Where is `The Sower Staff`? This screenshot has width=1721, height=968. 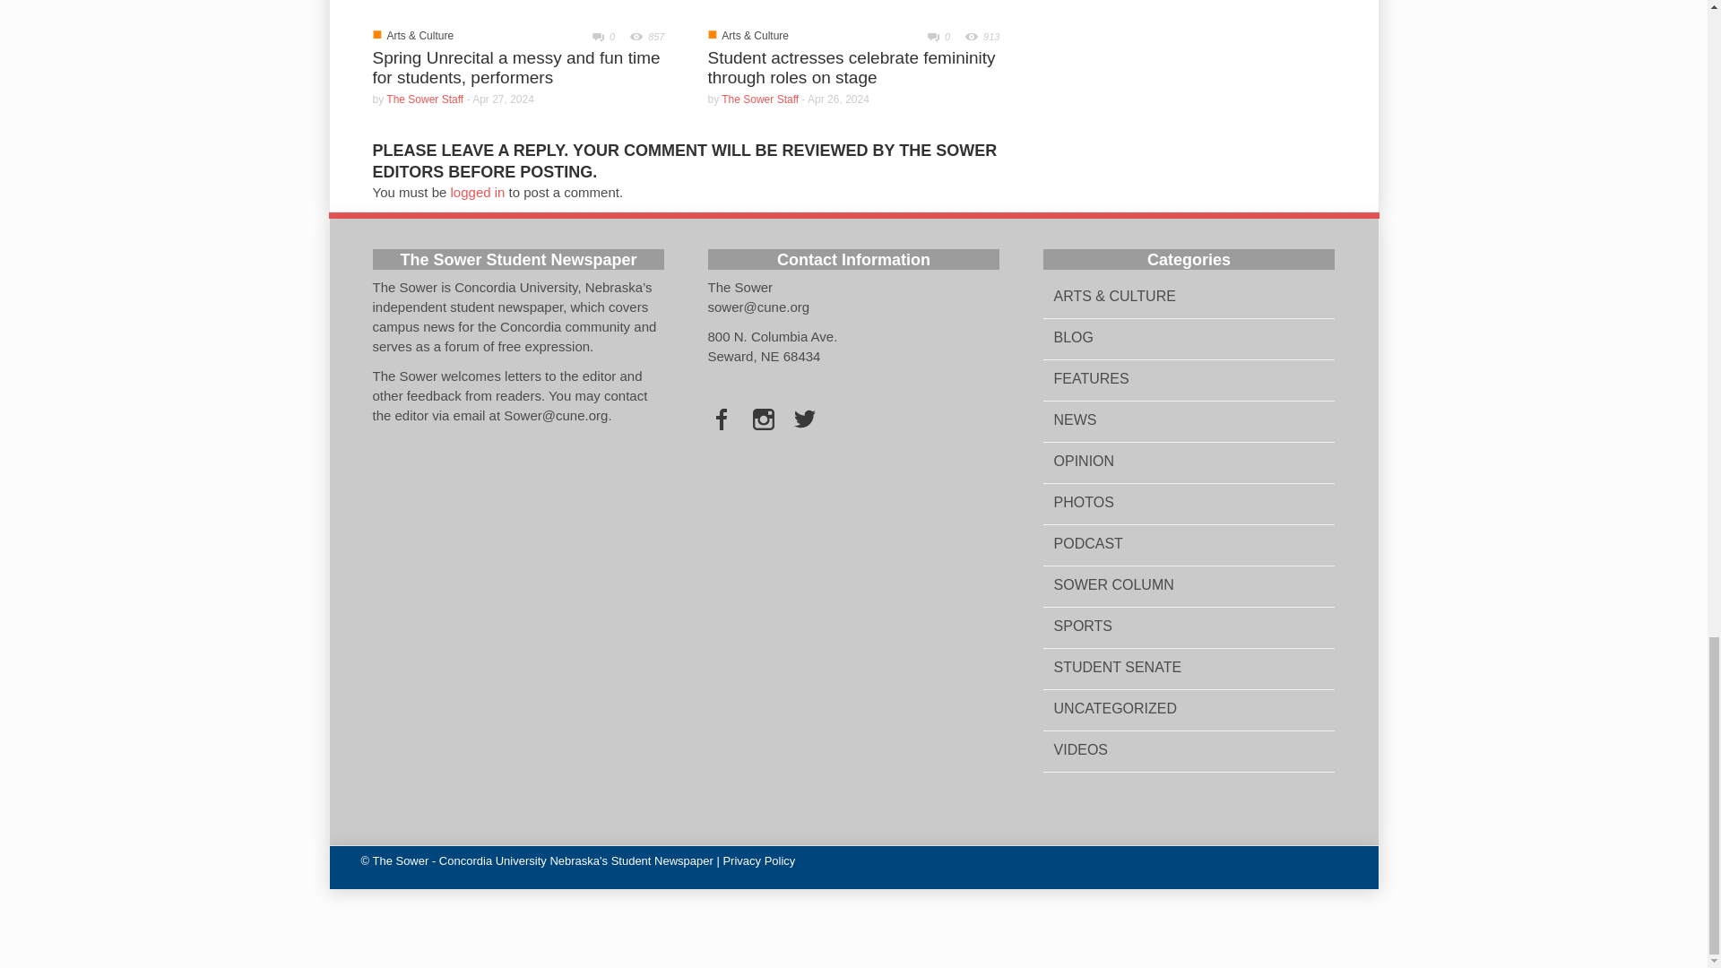
The Sower Staff is located at coordinates (424, 99).